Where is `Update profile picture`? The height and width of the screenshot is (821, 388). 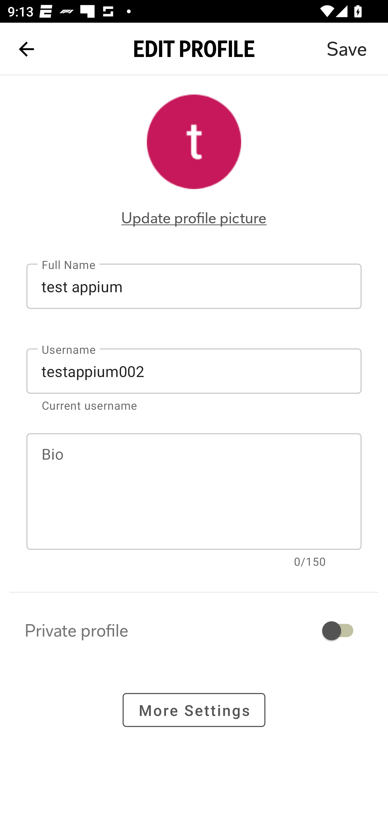 Update profile picture is located at coordinates (194, 218).